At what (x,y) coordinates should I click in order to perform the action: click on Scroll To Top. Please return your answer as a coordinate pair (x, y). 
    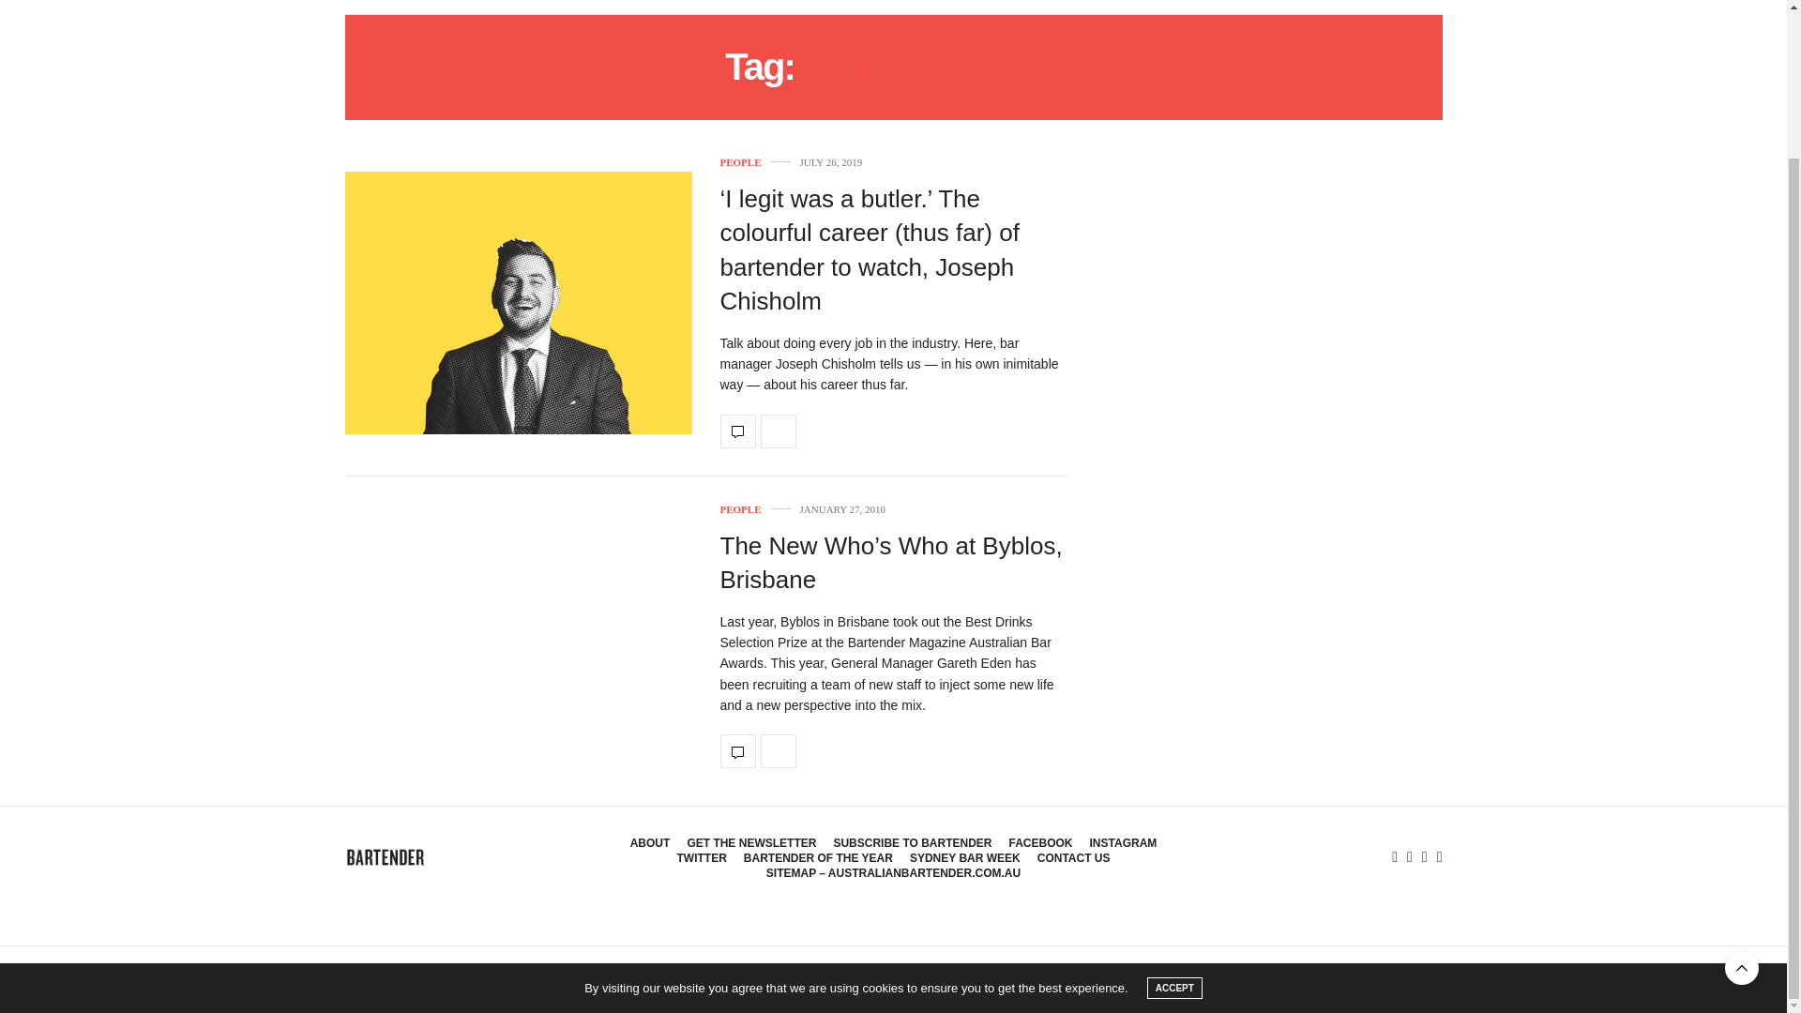
    Looking at the image, I should click on (1742, 794).